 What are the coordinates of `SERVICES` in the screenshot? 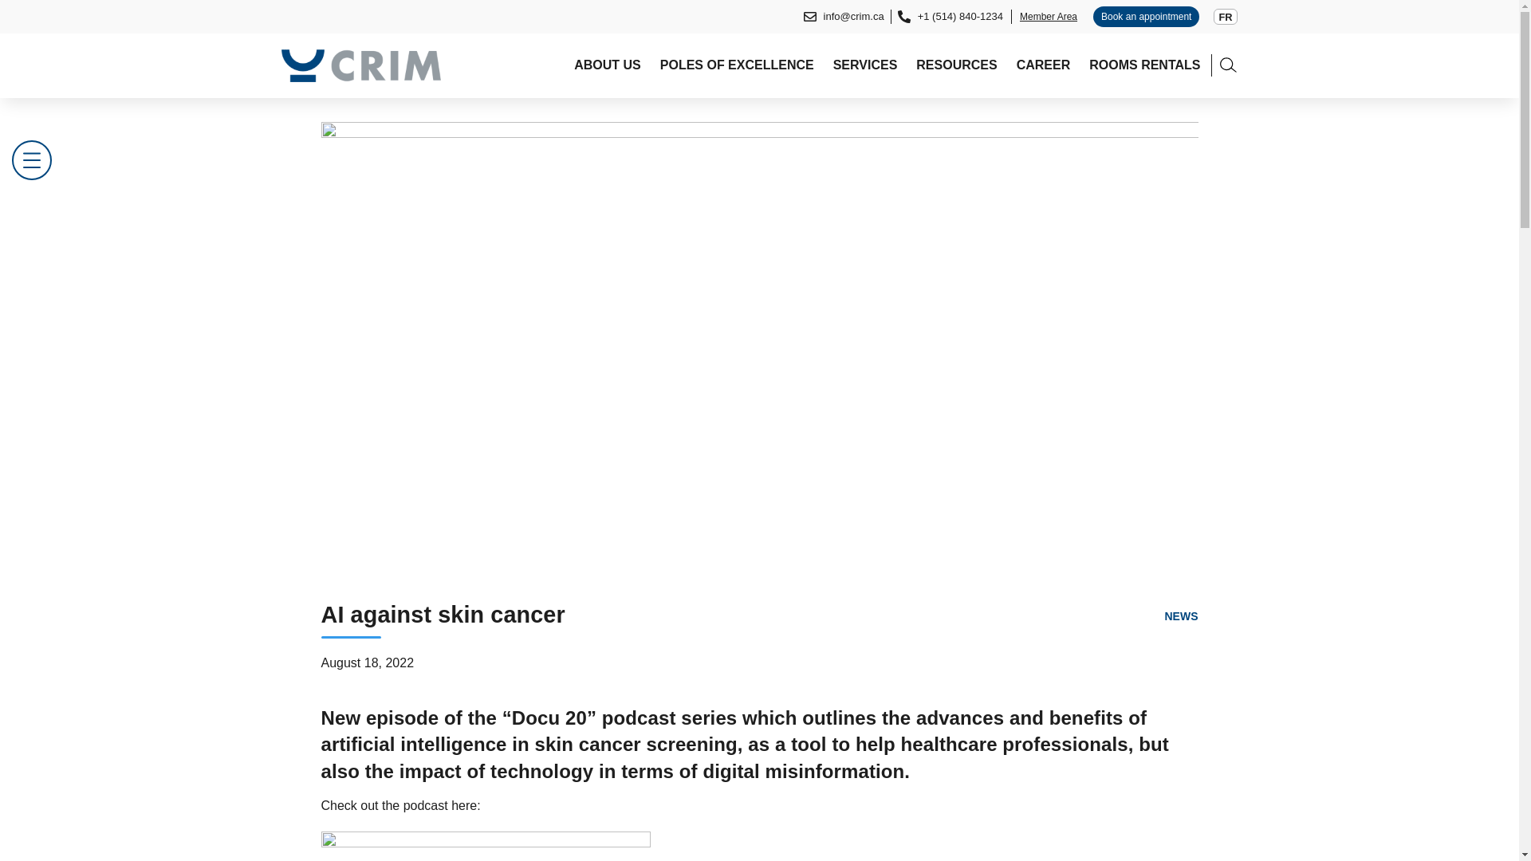 It's located at (864, 65).